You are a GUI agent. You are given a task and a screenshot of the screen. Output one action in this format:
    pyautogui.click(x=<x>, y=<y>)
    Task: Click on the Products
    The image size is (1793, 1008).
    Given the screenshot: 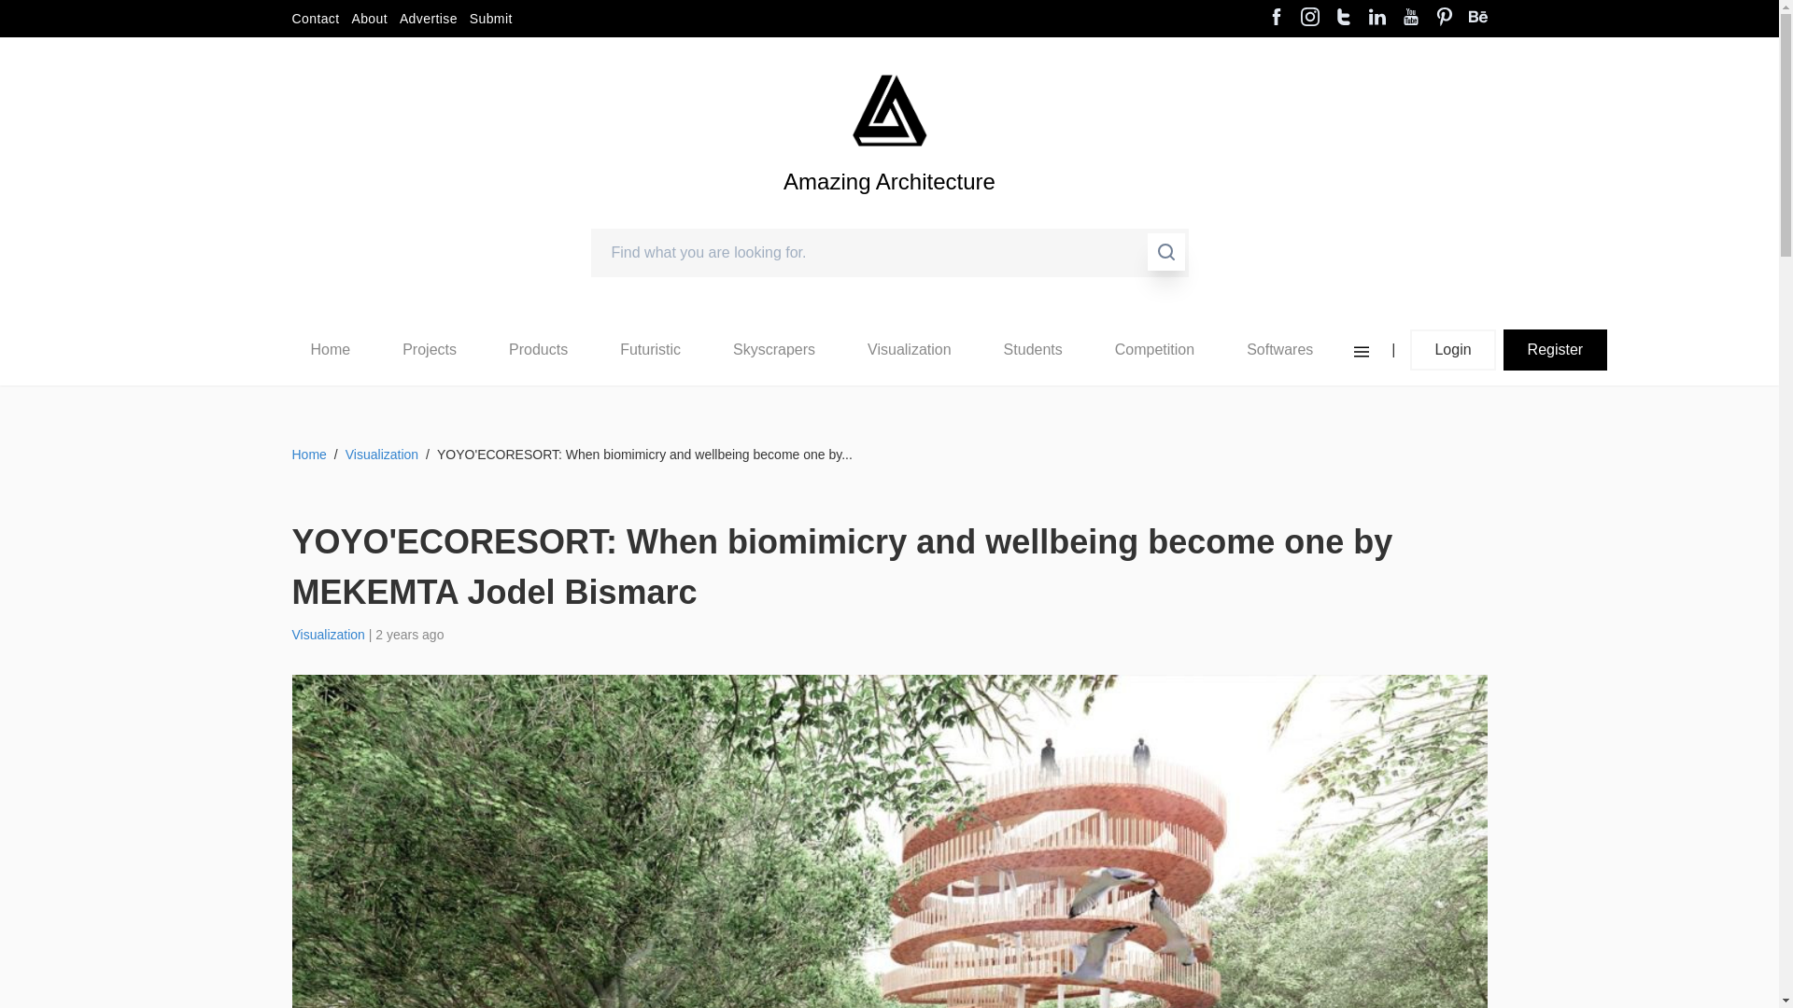 What is the action you would take?
    pyautogui.click(x=538, y=349)
    